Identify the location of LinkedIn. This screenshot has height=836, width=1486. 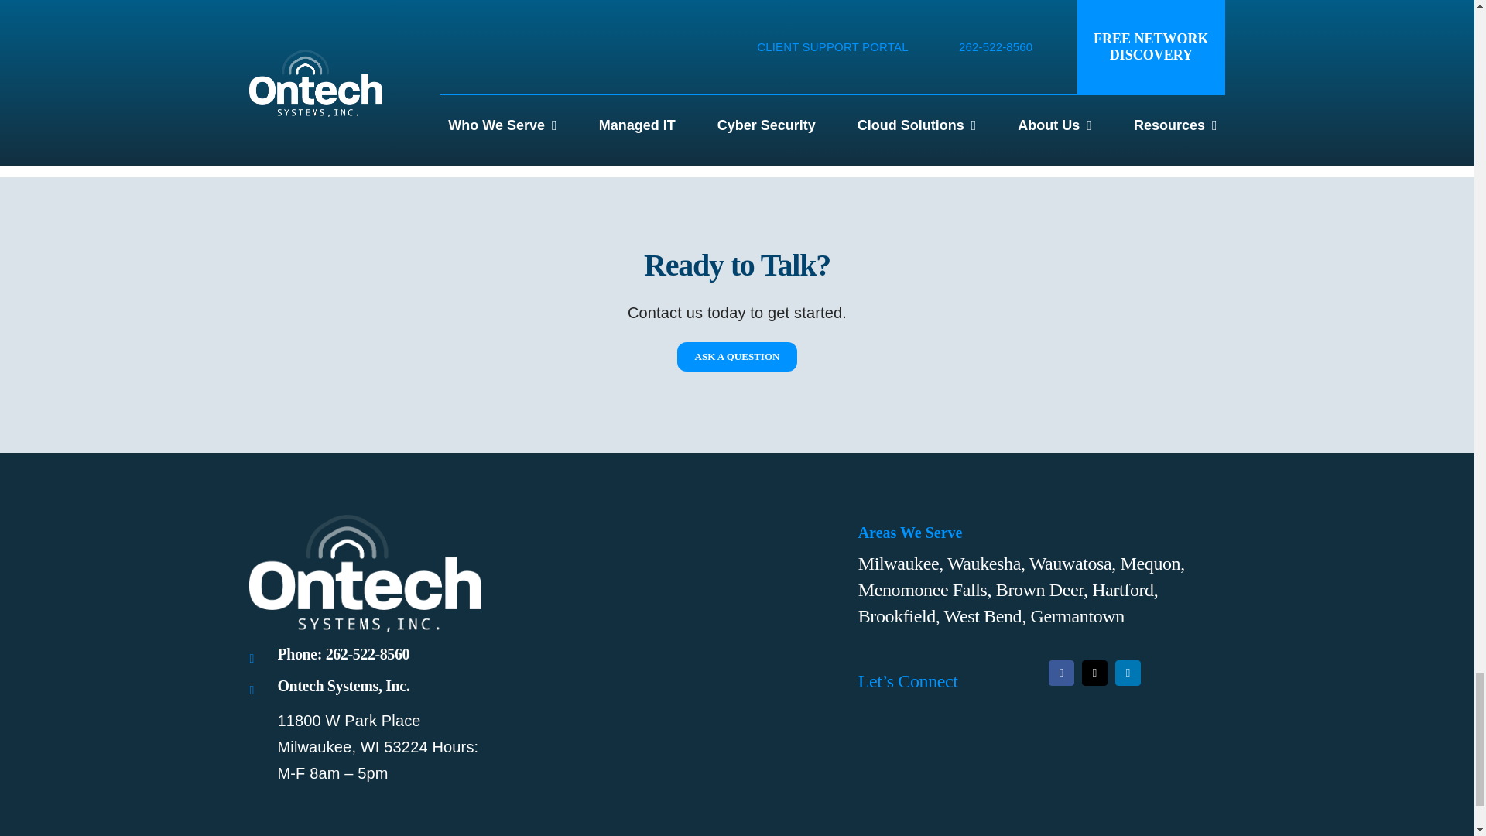
(1128, 673).